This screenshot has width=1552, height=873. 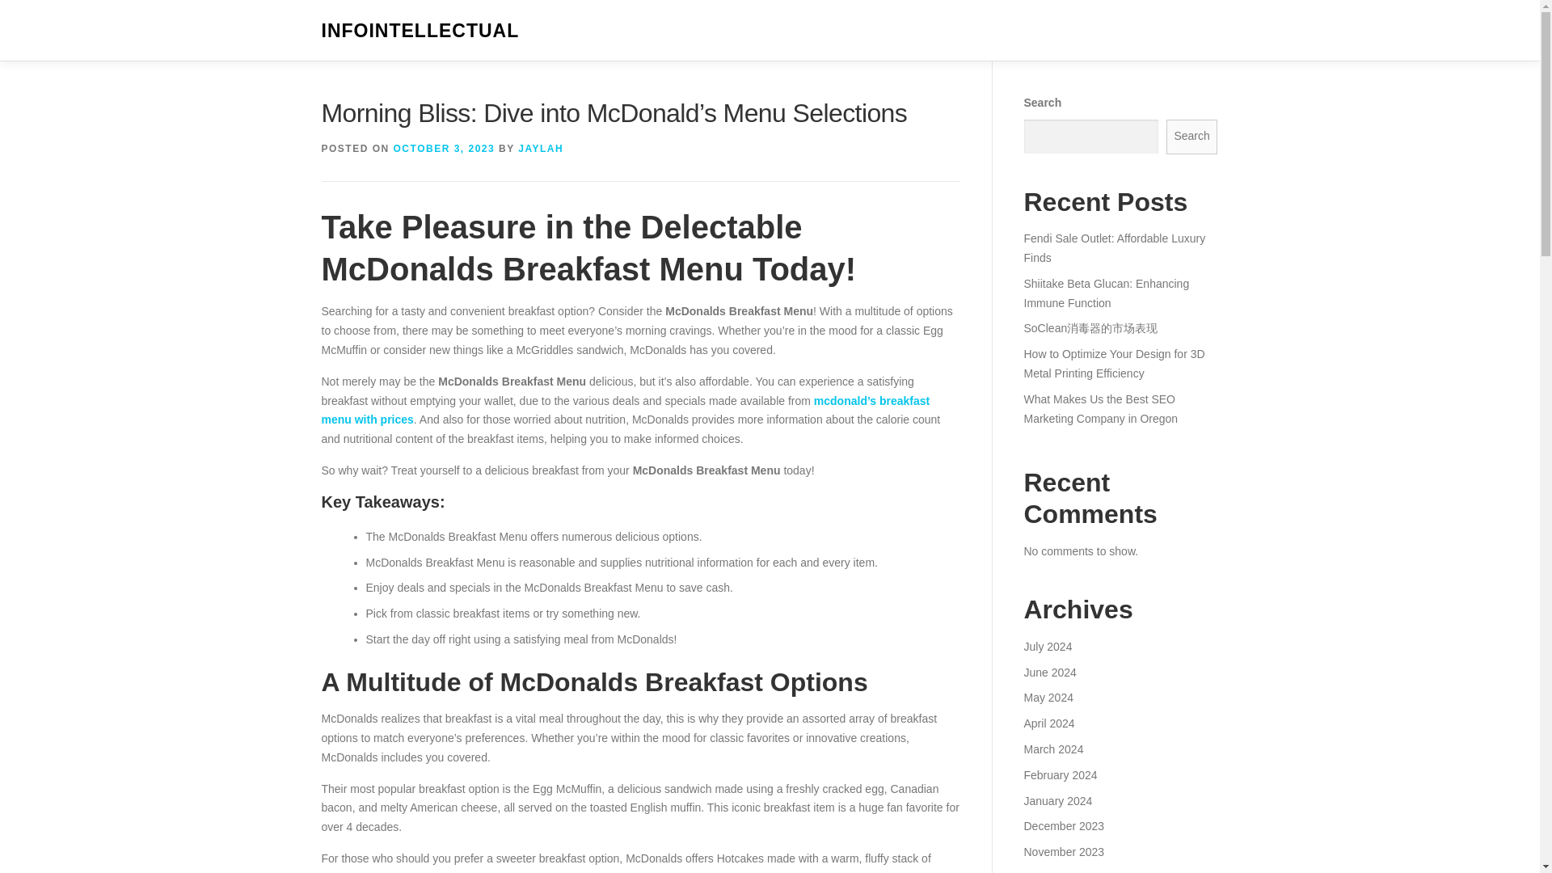 I want to click on December 2023, so click(x=1063, y=826).